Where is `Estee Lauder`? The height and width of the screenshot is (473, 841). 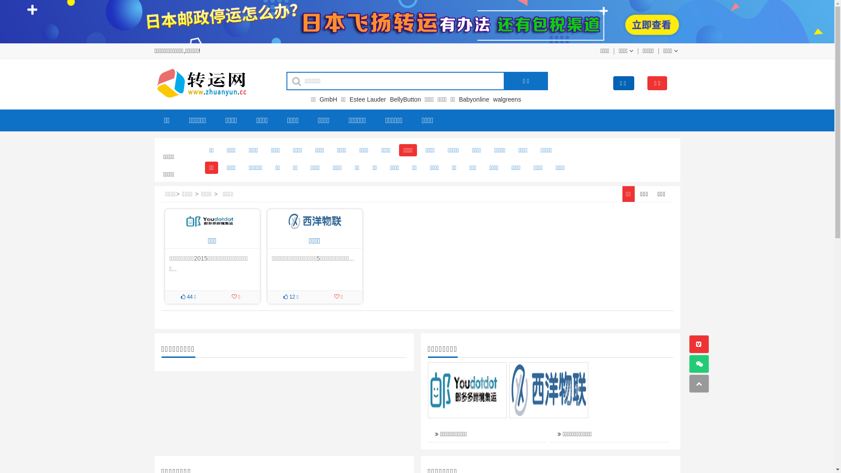 Estee Lauder is located at coordinates (369, 99).